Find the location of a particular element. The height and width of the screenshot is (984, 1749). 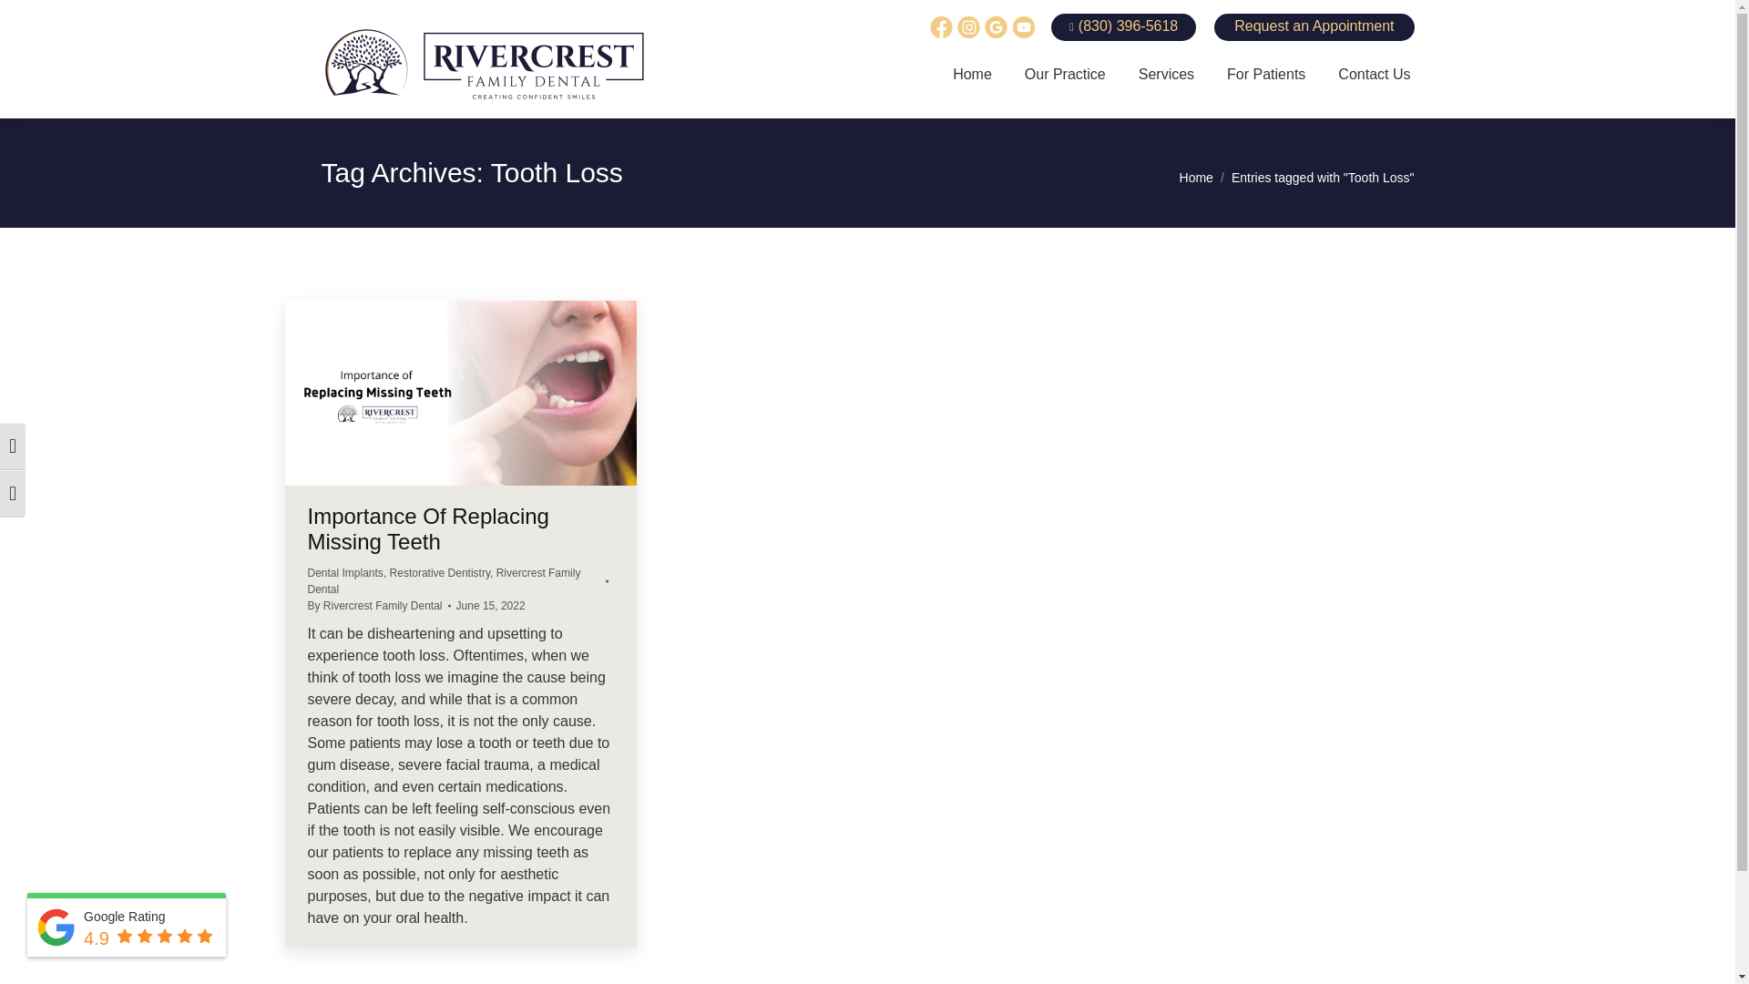

Services is located at coordinates (1166, 75).